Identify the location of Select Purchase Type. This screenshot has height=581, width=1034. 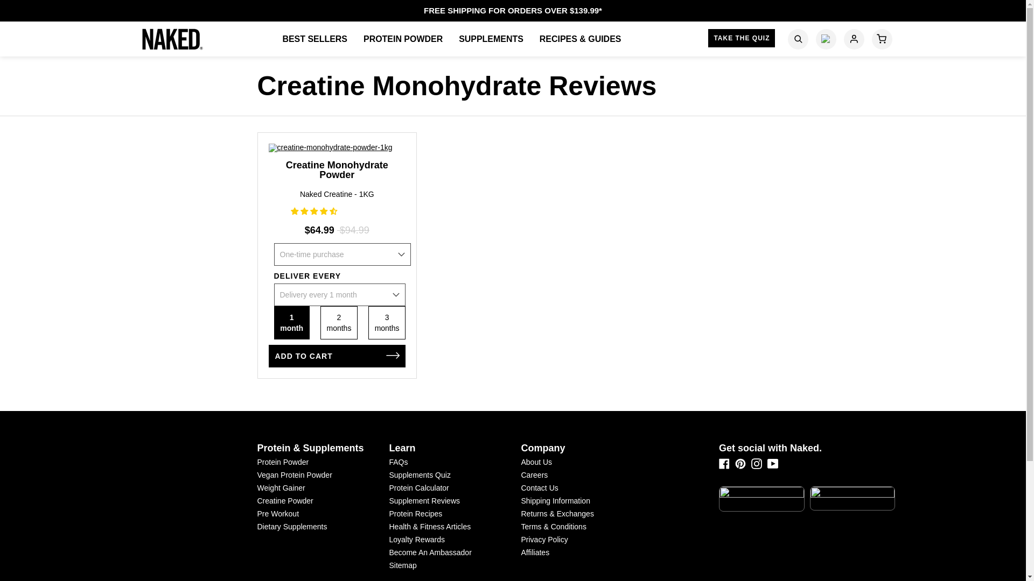
(342, 254).